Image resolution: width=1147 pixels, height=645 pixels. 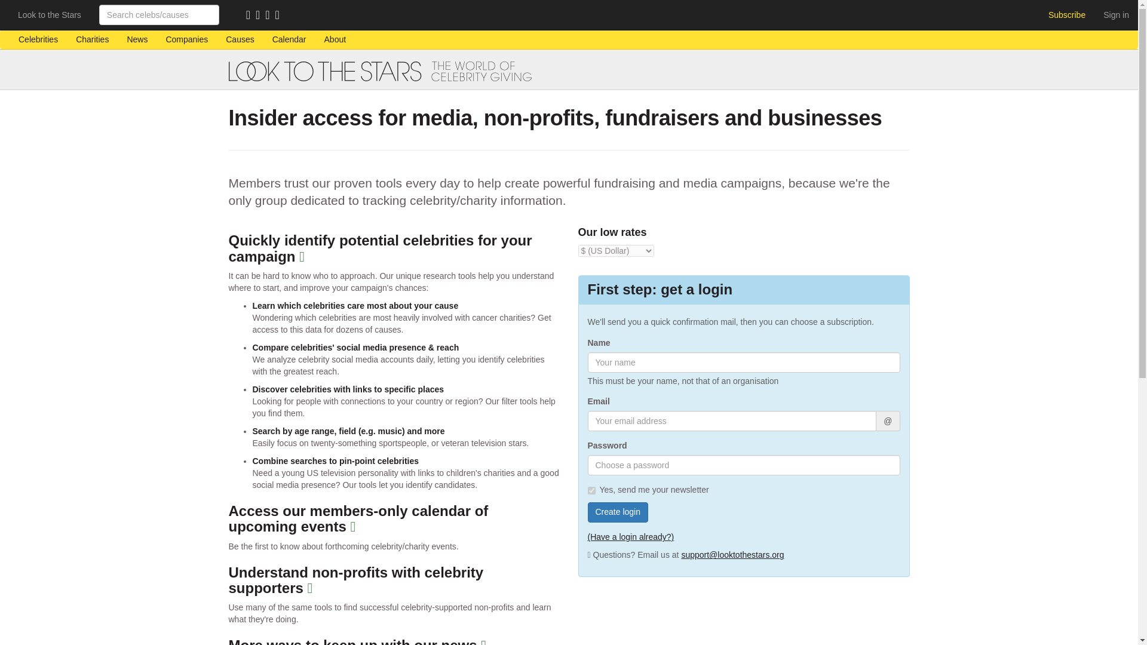 What do you see at coordinates (618, 512) in the screenshot?
I see `Create login` at bounding box center [618, 512].